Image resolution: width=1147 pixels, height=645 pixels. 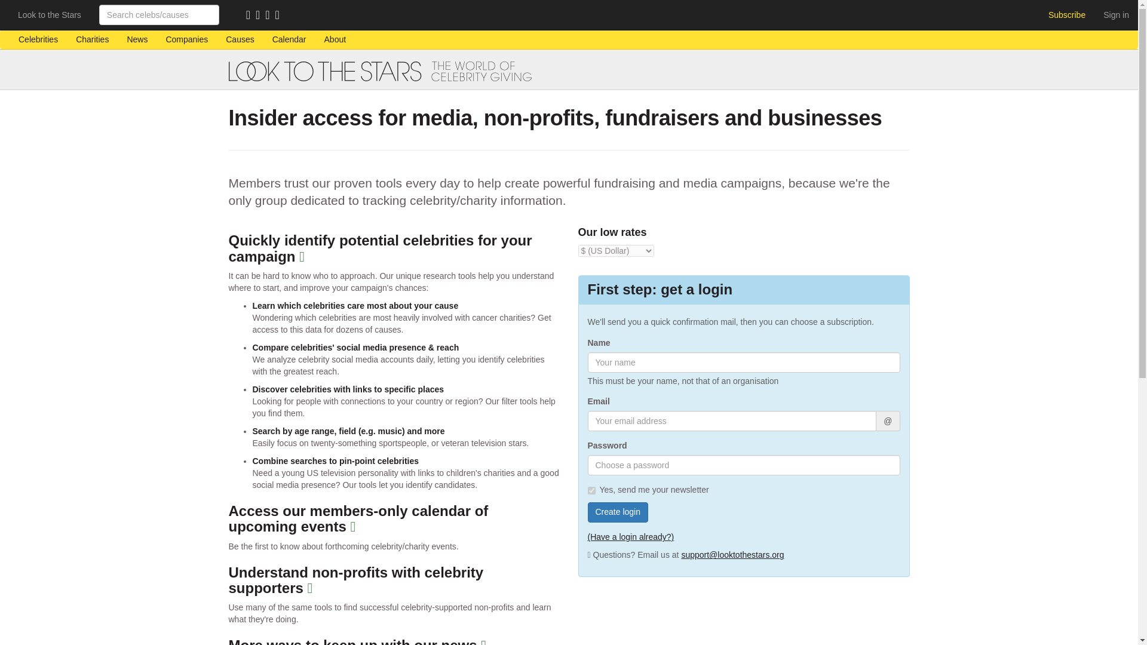 What do you see at coordinates (618, 512) in the screenshot?
I see `Create login` at bounding box center [618, 512].